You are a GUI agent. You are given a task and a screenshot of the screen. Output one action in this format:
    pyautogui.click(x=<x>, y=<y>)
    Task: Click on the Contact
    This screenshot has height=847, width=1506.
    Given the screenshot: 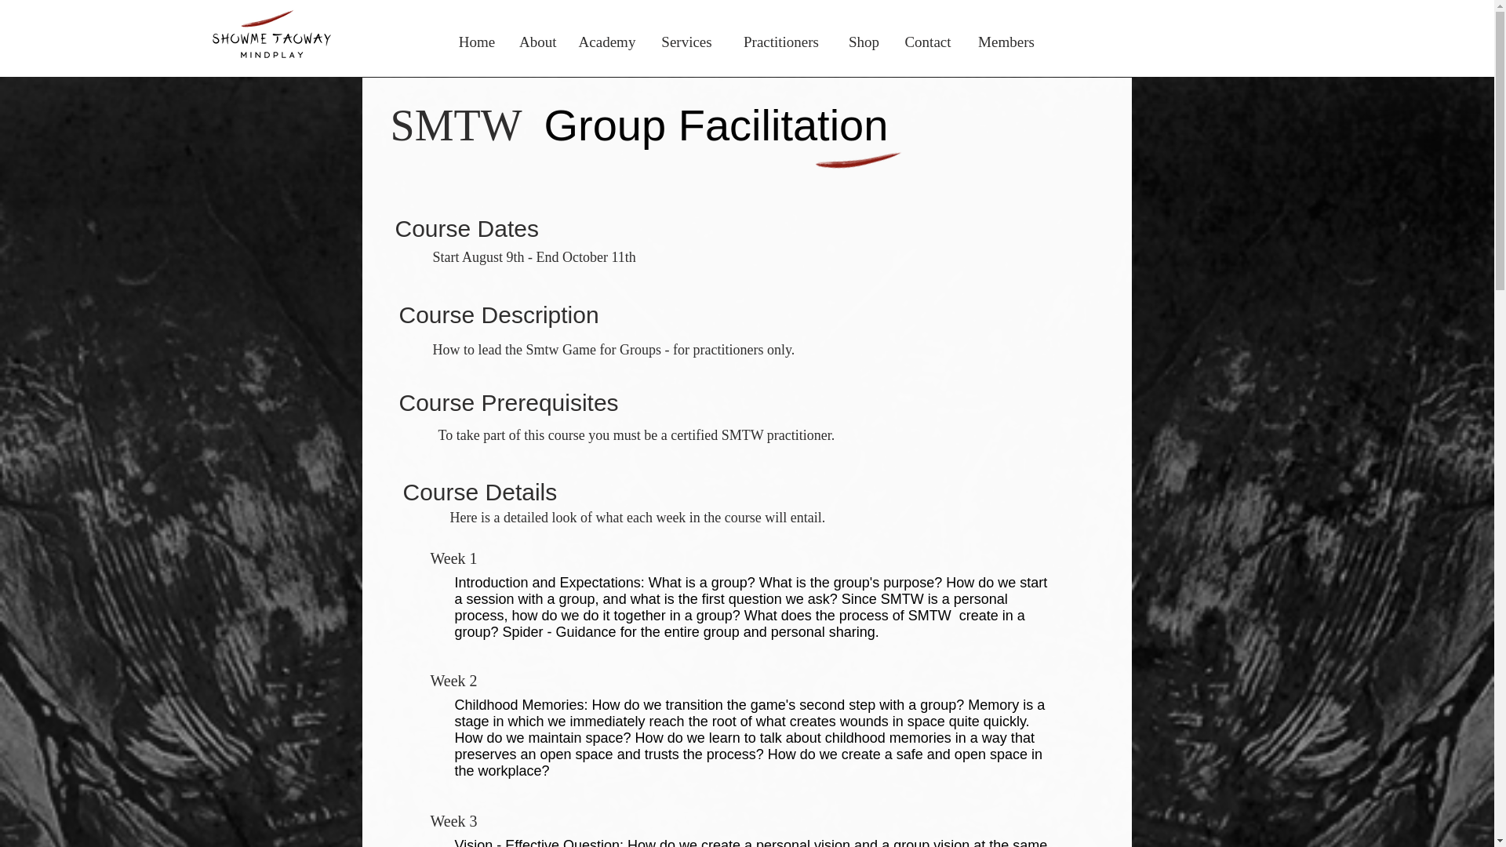 What is the action you would take?
    pyautogui.click(x=928, y=42)
    